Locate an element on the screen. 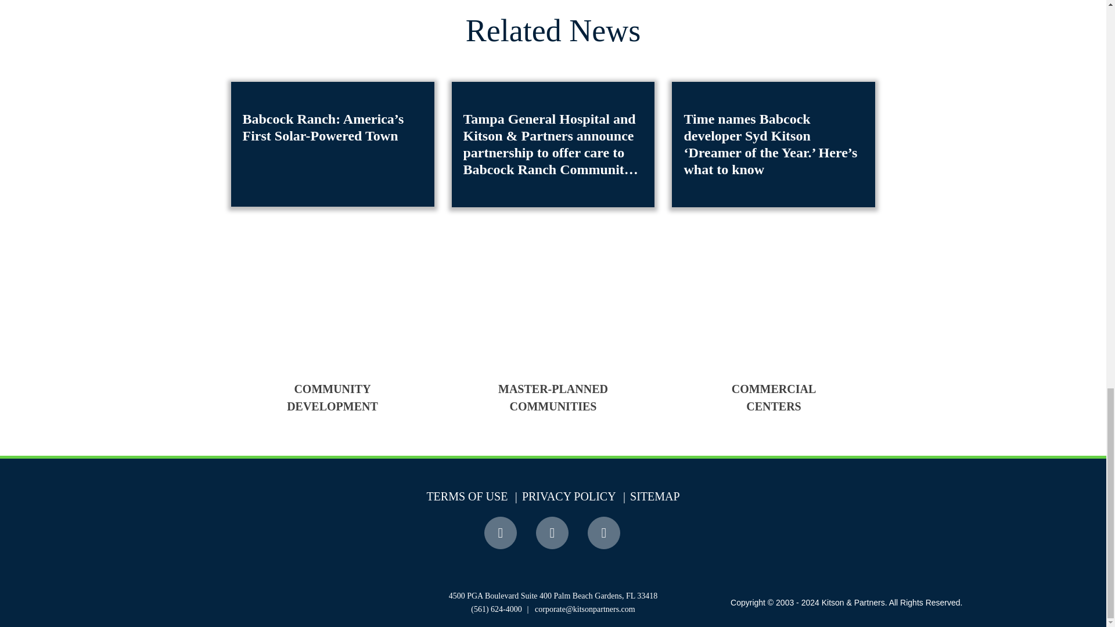  PRIVACY POLICY is located at coordinates (563, 496).